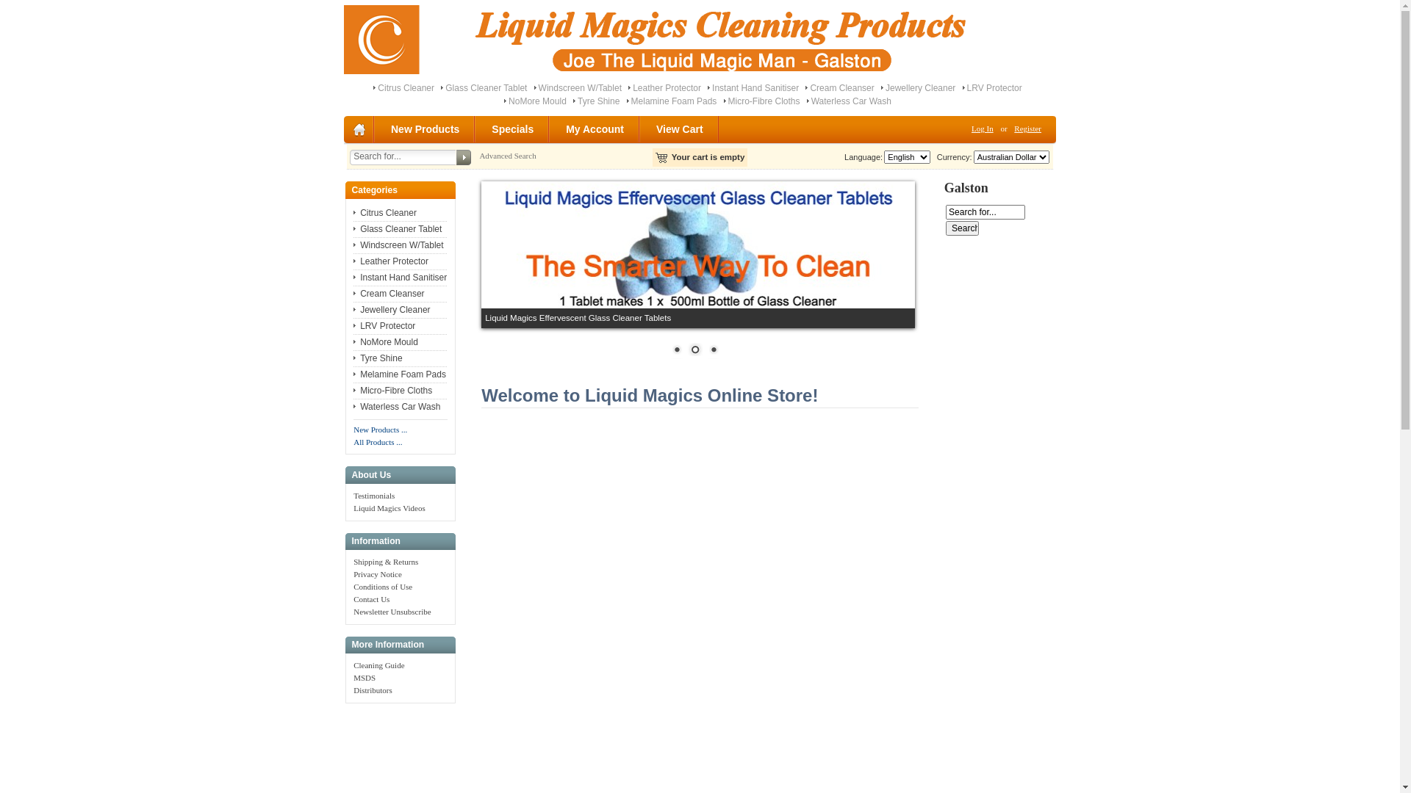 Image resolution: width=1411 pixels, height=793 pixels. Describe the element at coordinates (389, 508) in the screenshot. I see `Liquid Magics Videos` at that location.